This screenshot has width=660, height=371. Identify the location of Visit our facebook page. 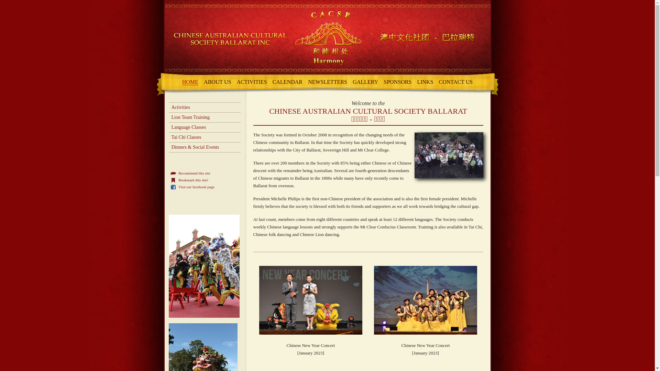
(192, 187).